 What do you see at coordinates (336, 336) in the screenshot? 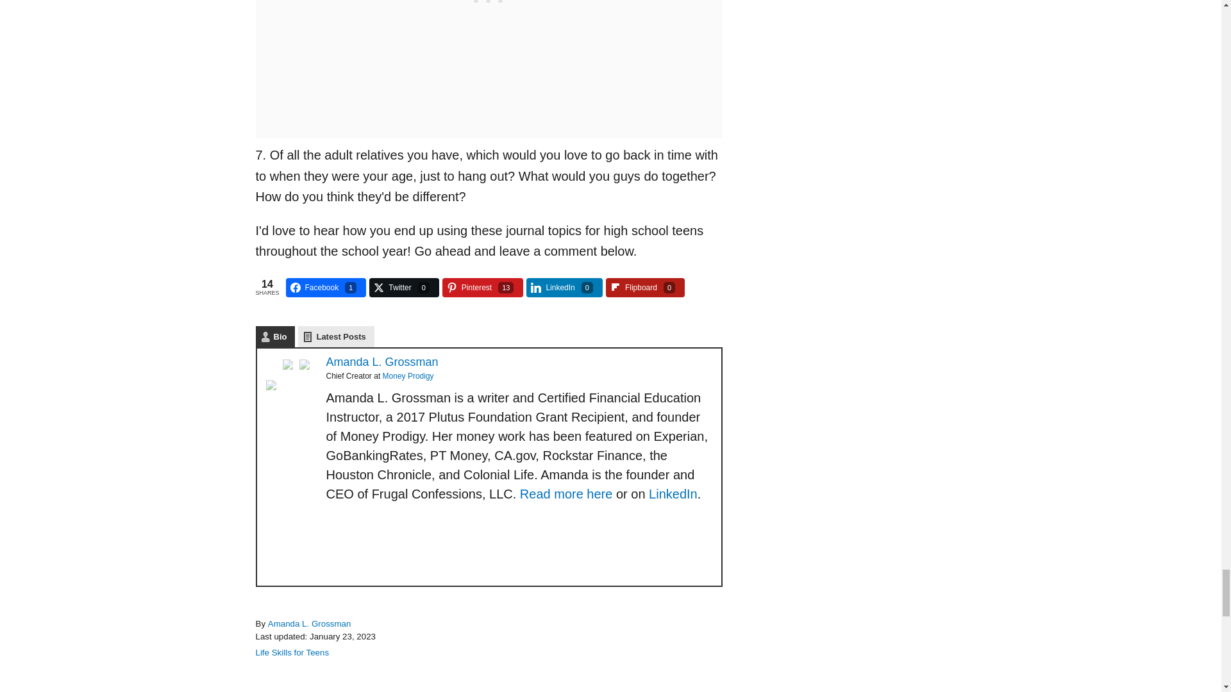
I see `Latest Posts` at bounding box center [336, 336].